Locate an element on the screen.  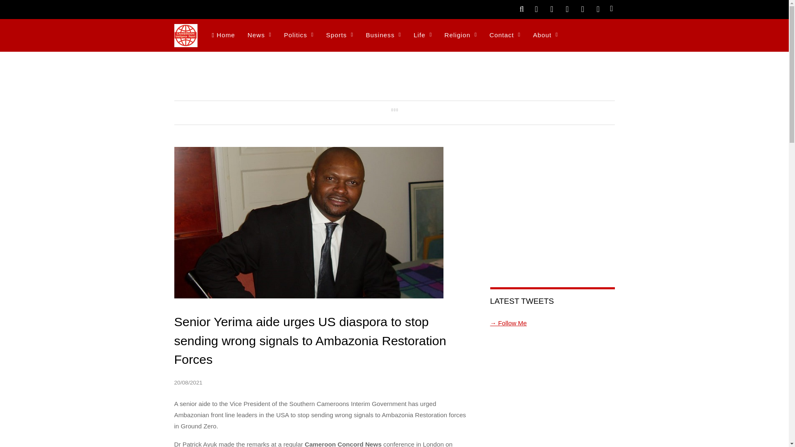
Religion is located at coordinates (460, 36).